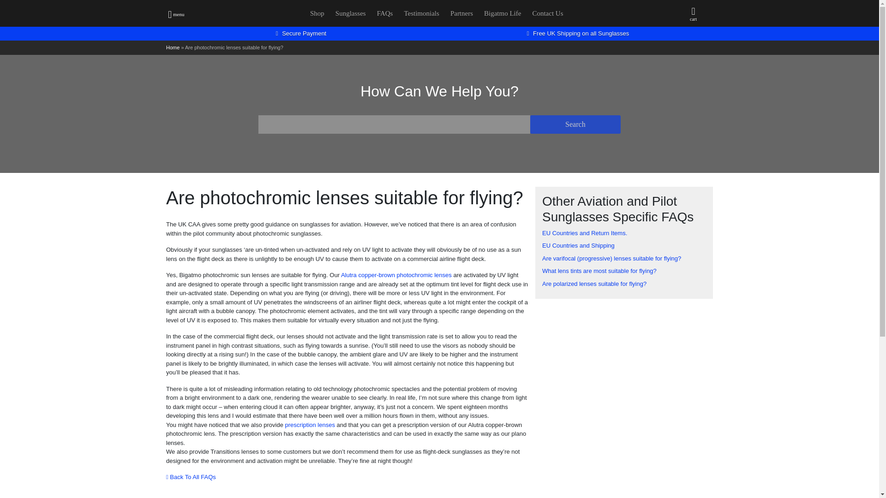  Describe the element at coordinates (350, 13) in the screenshot. I see `Sunglasses` at that location.